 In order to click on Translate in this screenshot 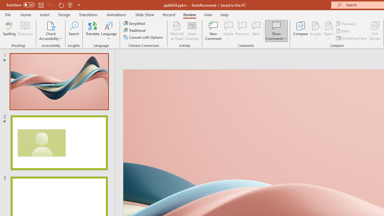, I will do `click(93, 31)`.